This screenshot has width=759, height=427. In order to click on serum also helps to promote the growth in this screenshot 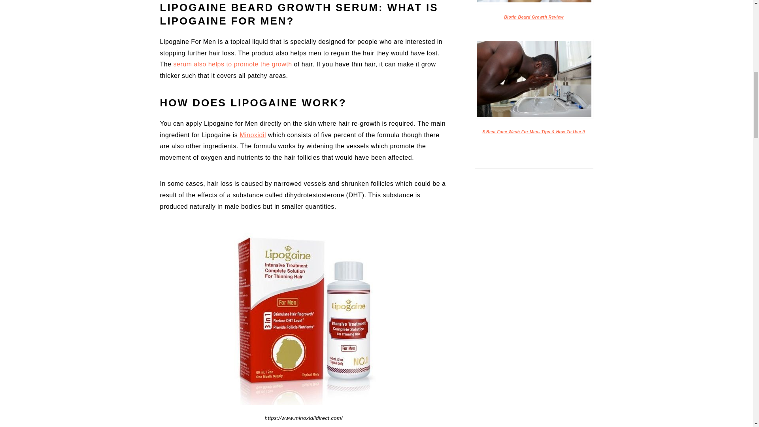, I will do `click(233, 64)`.